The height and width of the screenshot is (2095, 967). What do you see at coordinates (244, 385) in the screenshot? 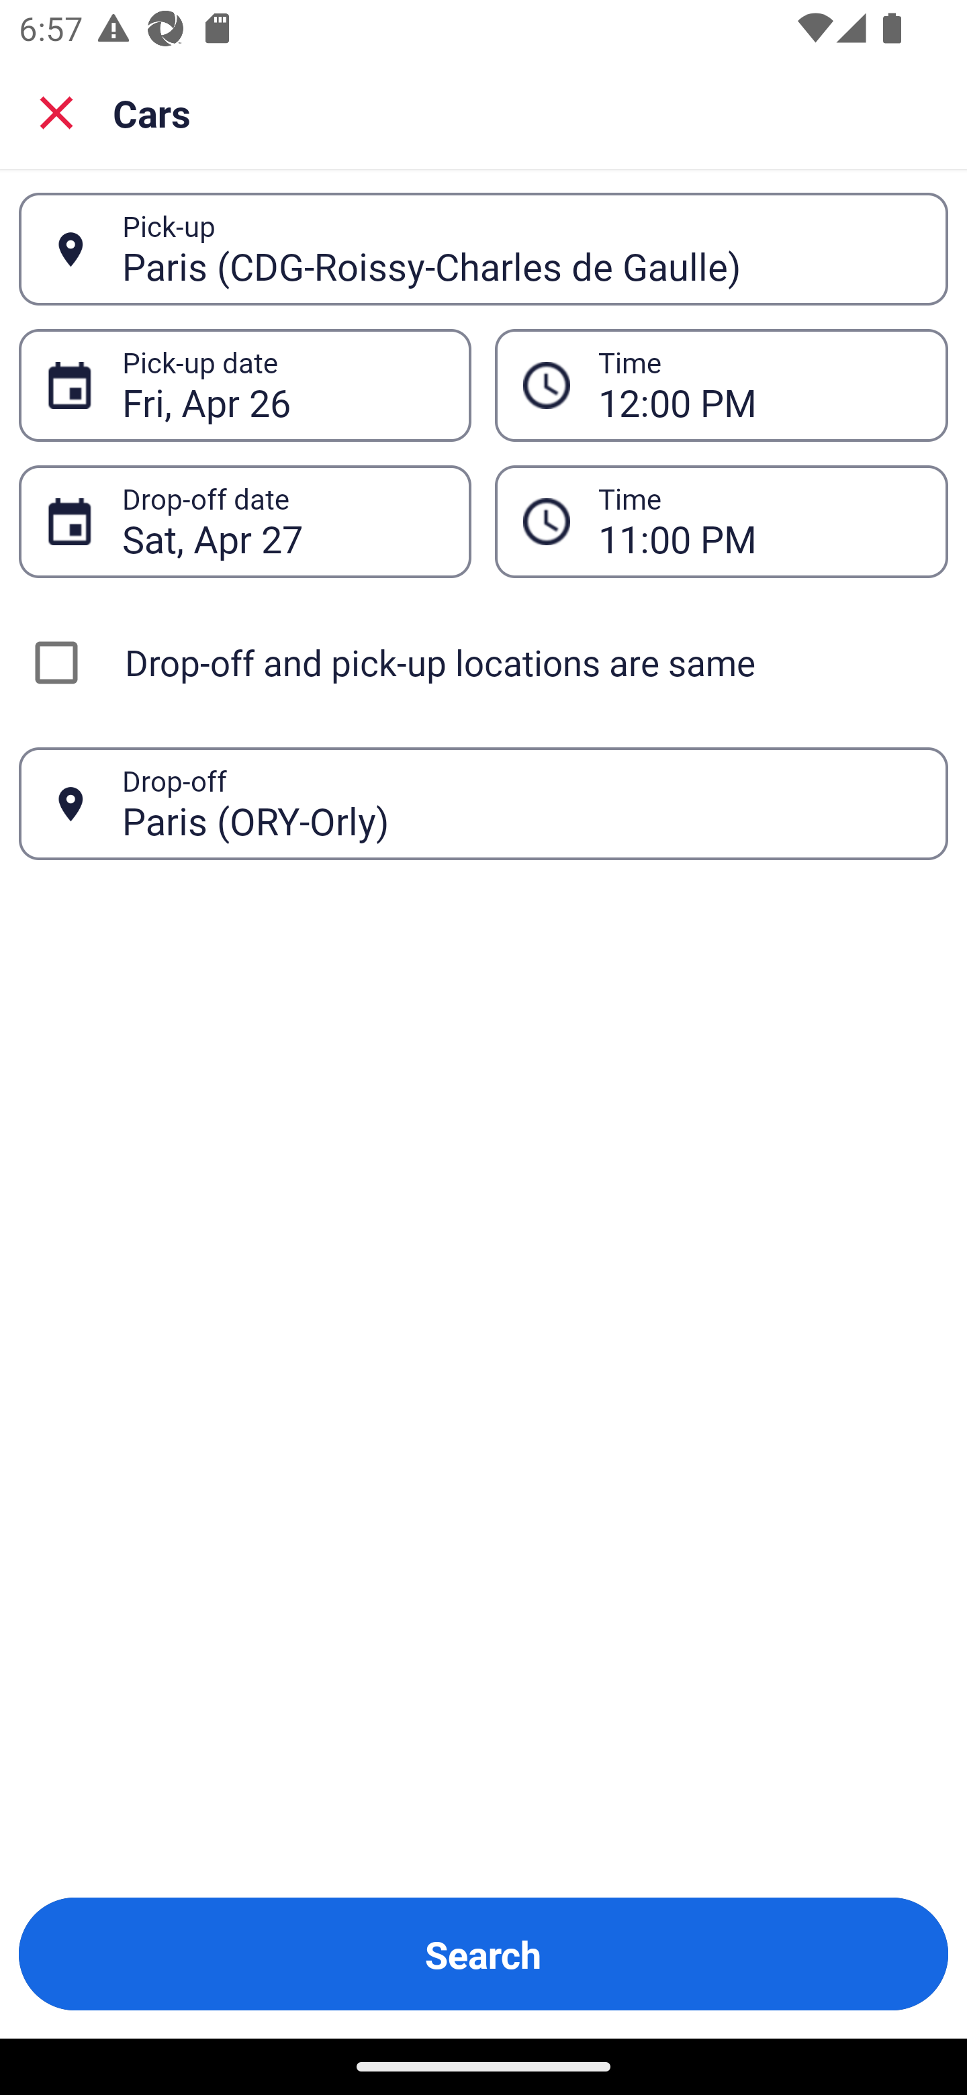
I see `Fri, Apr 26 Pick-up date` at bounding box center [244, 385].